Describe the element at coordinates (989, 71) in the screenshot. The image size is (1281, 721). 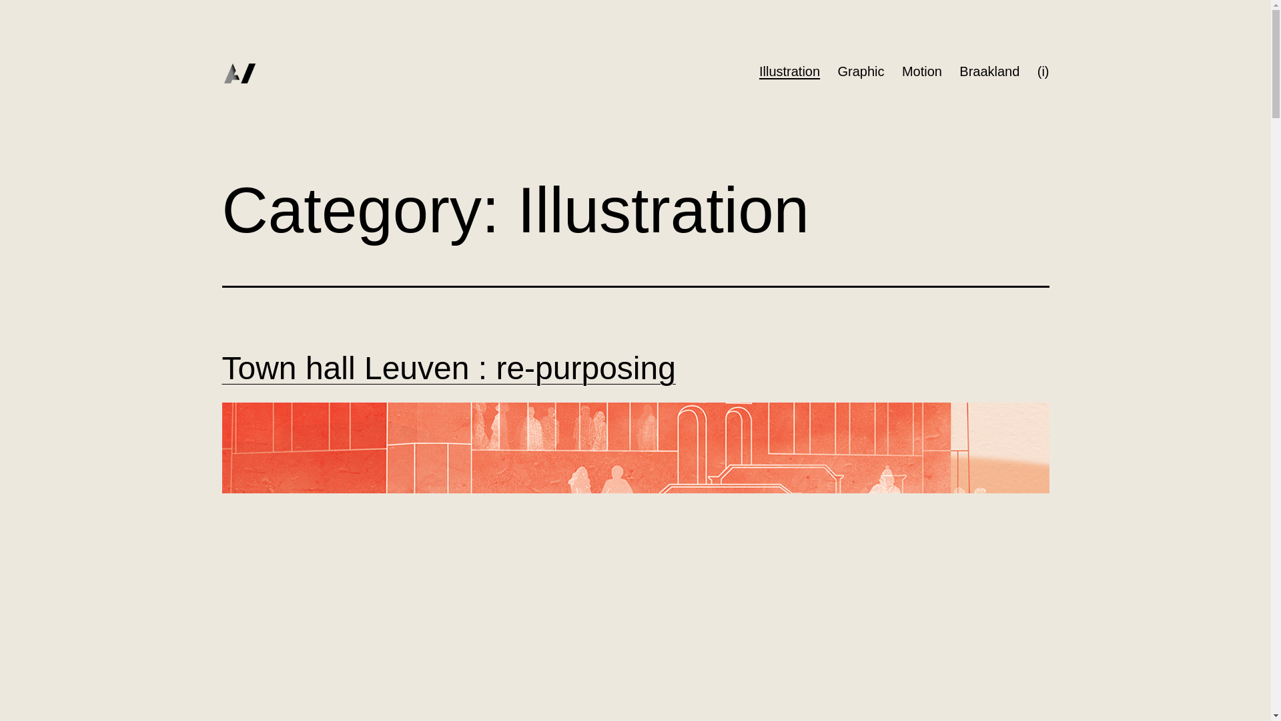
I see `Braakland` at that location.